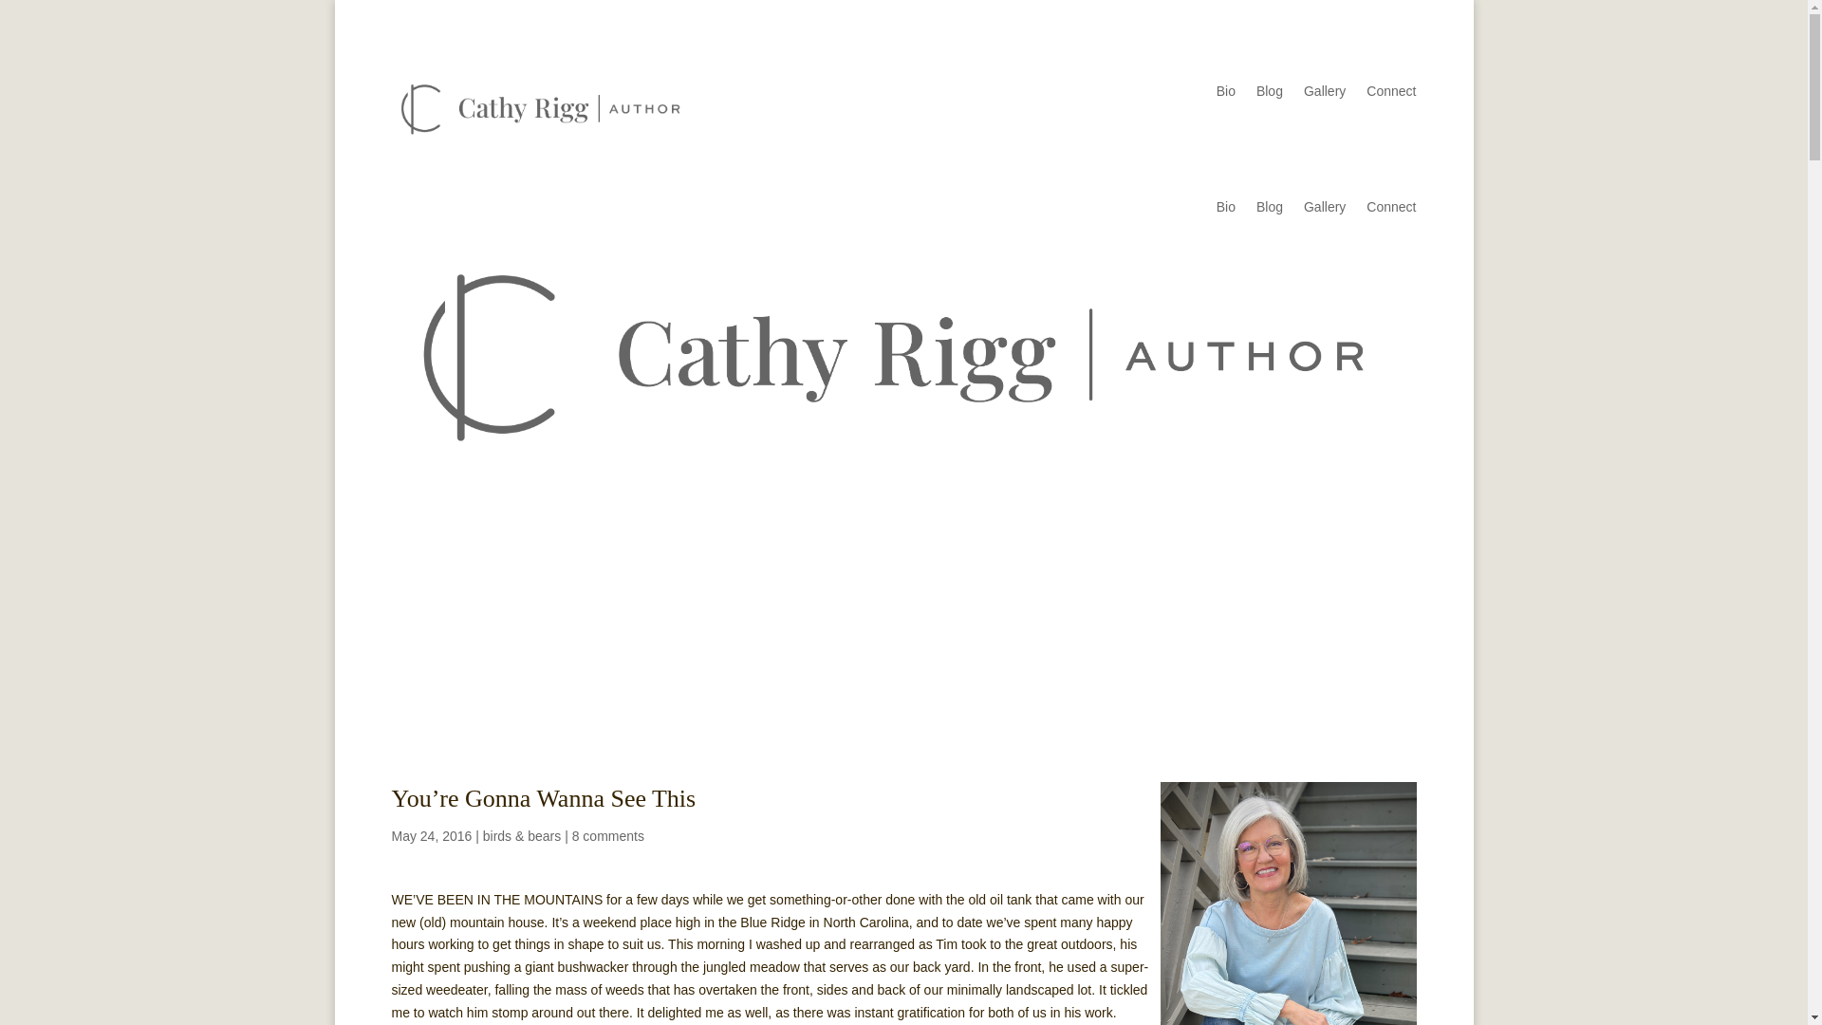 The image size is (1822, 1025). Describe the element at coordinates (1391, 211) in the screenshot. I see `Connect` at that location.